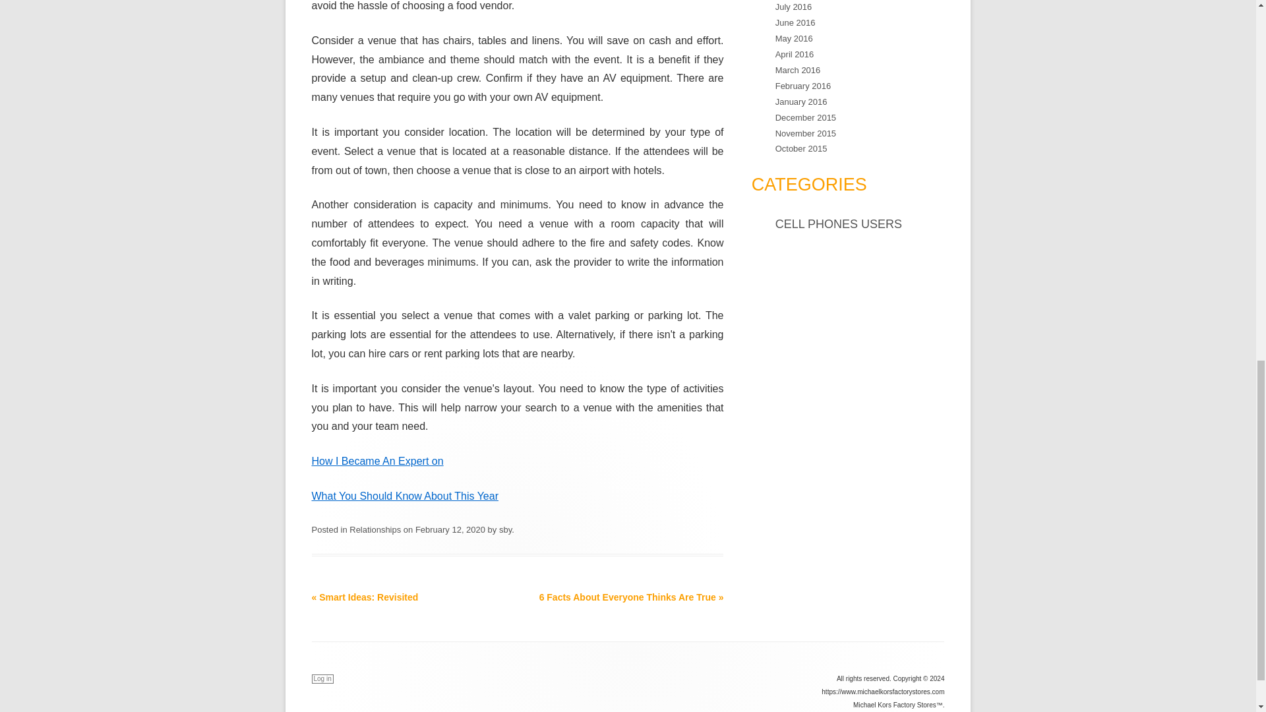 The height and width of the screenshot is (712, 1266). I want to click on View all posts by sby, so click(505, 529).